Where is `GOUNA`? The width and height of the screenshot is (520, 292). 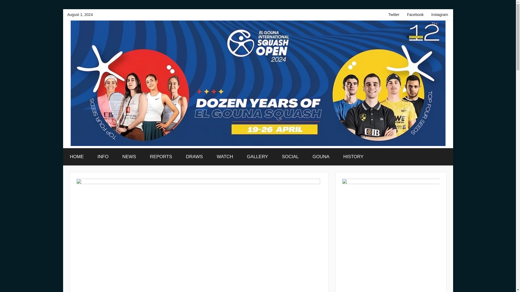
GOUNA is located at coordinates (321, 157).